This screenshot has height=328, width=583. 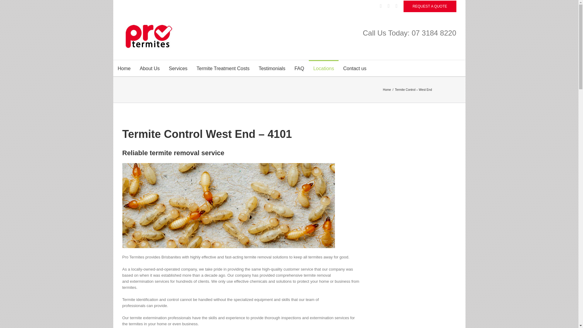 What do you see at coordinates (299, 68) in the screenshot?
I see `FAQ` at bounding box center [299, 68].